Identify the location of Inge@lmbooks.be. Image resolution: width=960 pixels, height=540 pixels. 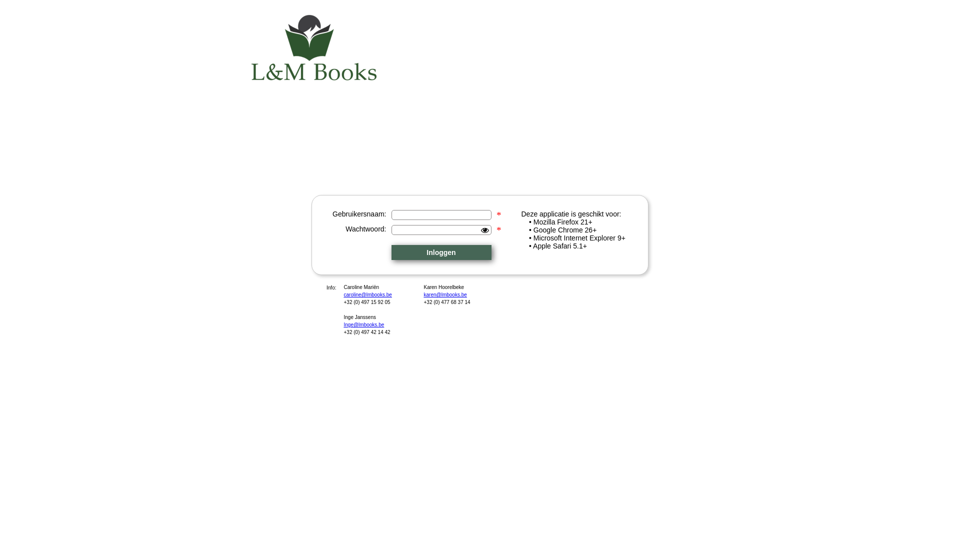
(380, 326).